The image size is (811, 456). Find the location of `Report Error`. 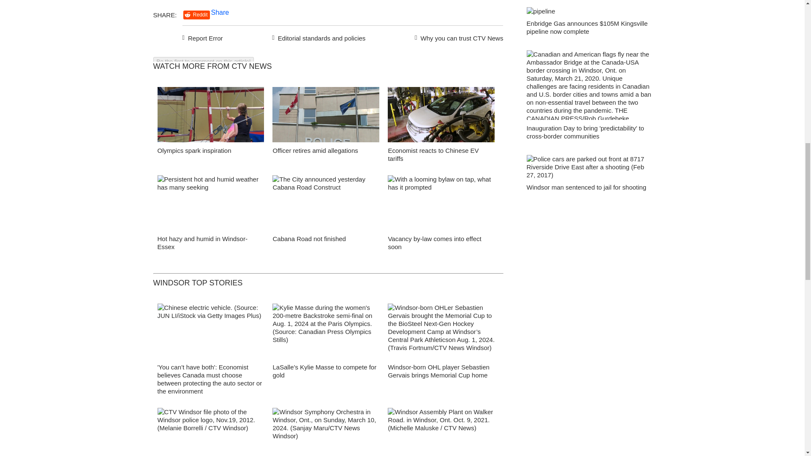

Report Error is located at coordinates (203, 37).